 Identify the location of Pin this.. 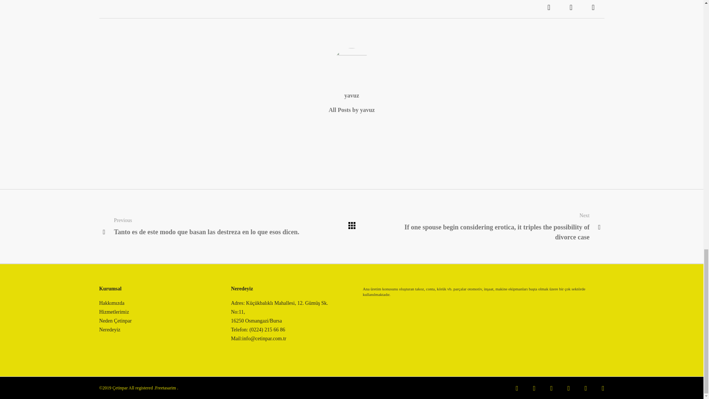
(593, 9).